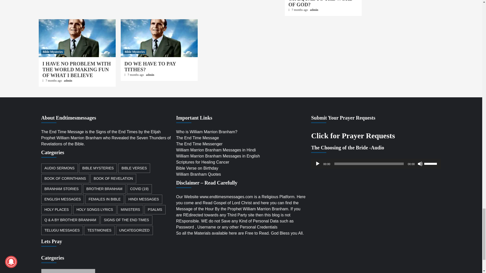 This screenshot has height=273, width=486. I want to click on Mute, so click(420, 164).